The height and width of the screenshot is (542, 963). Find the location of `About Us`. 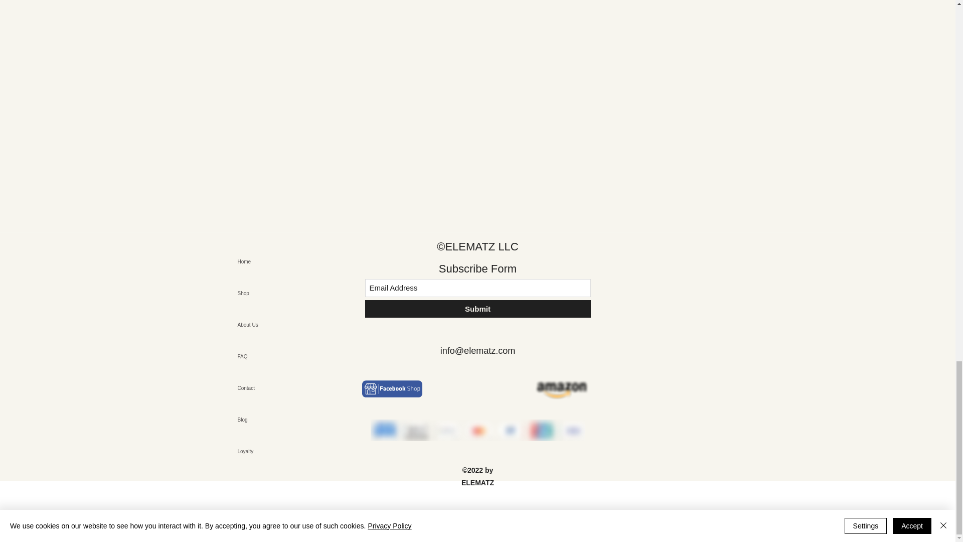

About Us is located at coordinates (272, 325).